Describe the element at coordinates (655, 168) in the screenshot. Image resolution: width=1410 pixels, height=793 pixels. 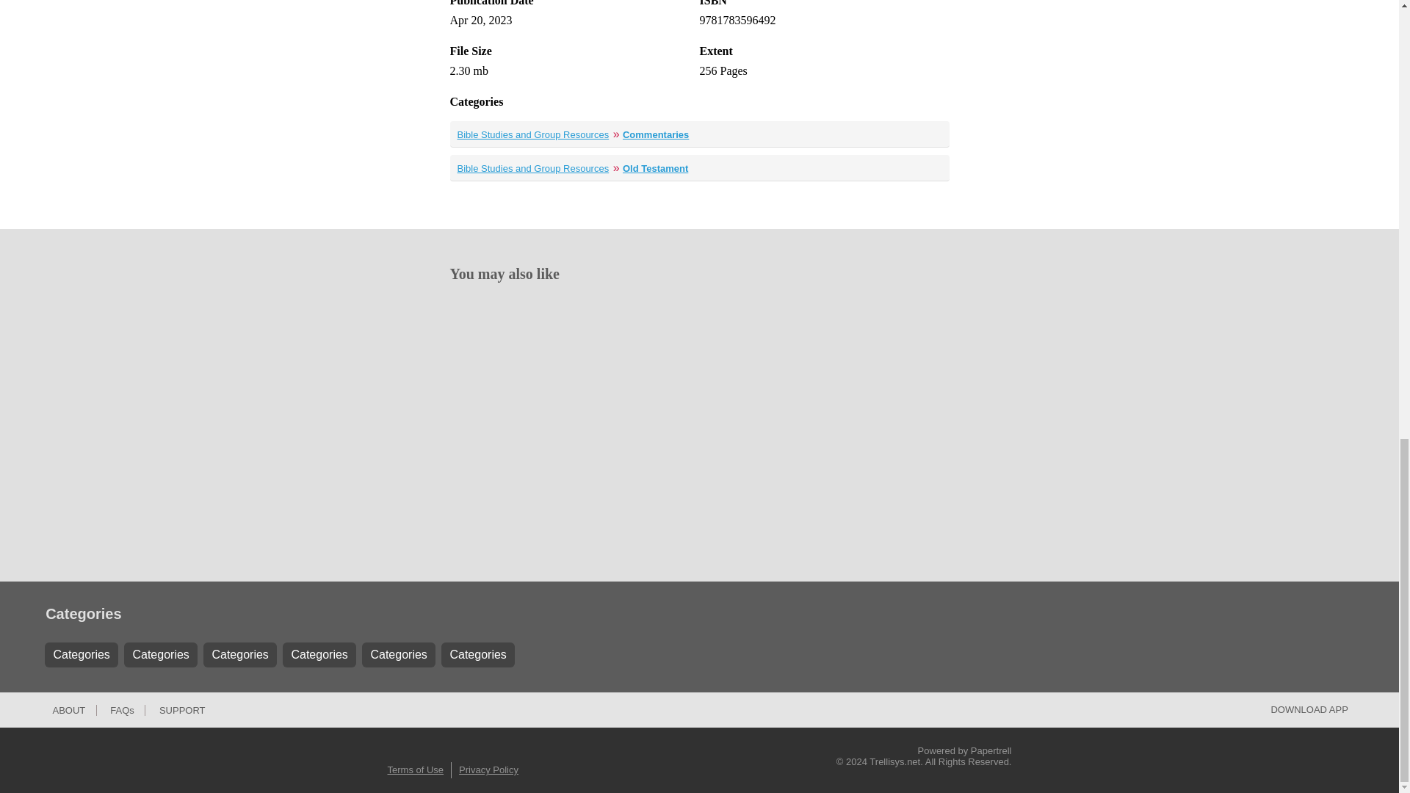
I see `Old Testament` at that location.